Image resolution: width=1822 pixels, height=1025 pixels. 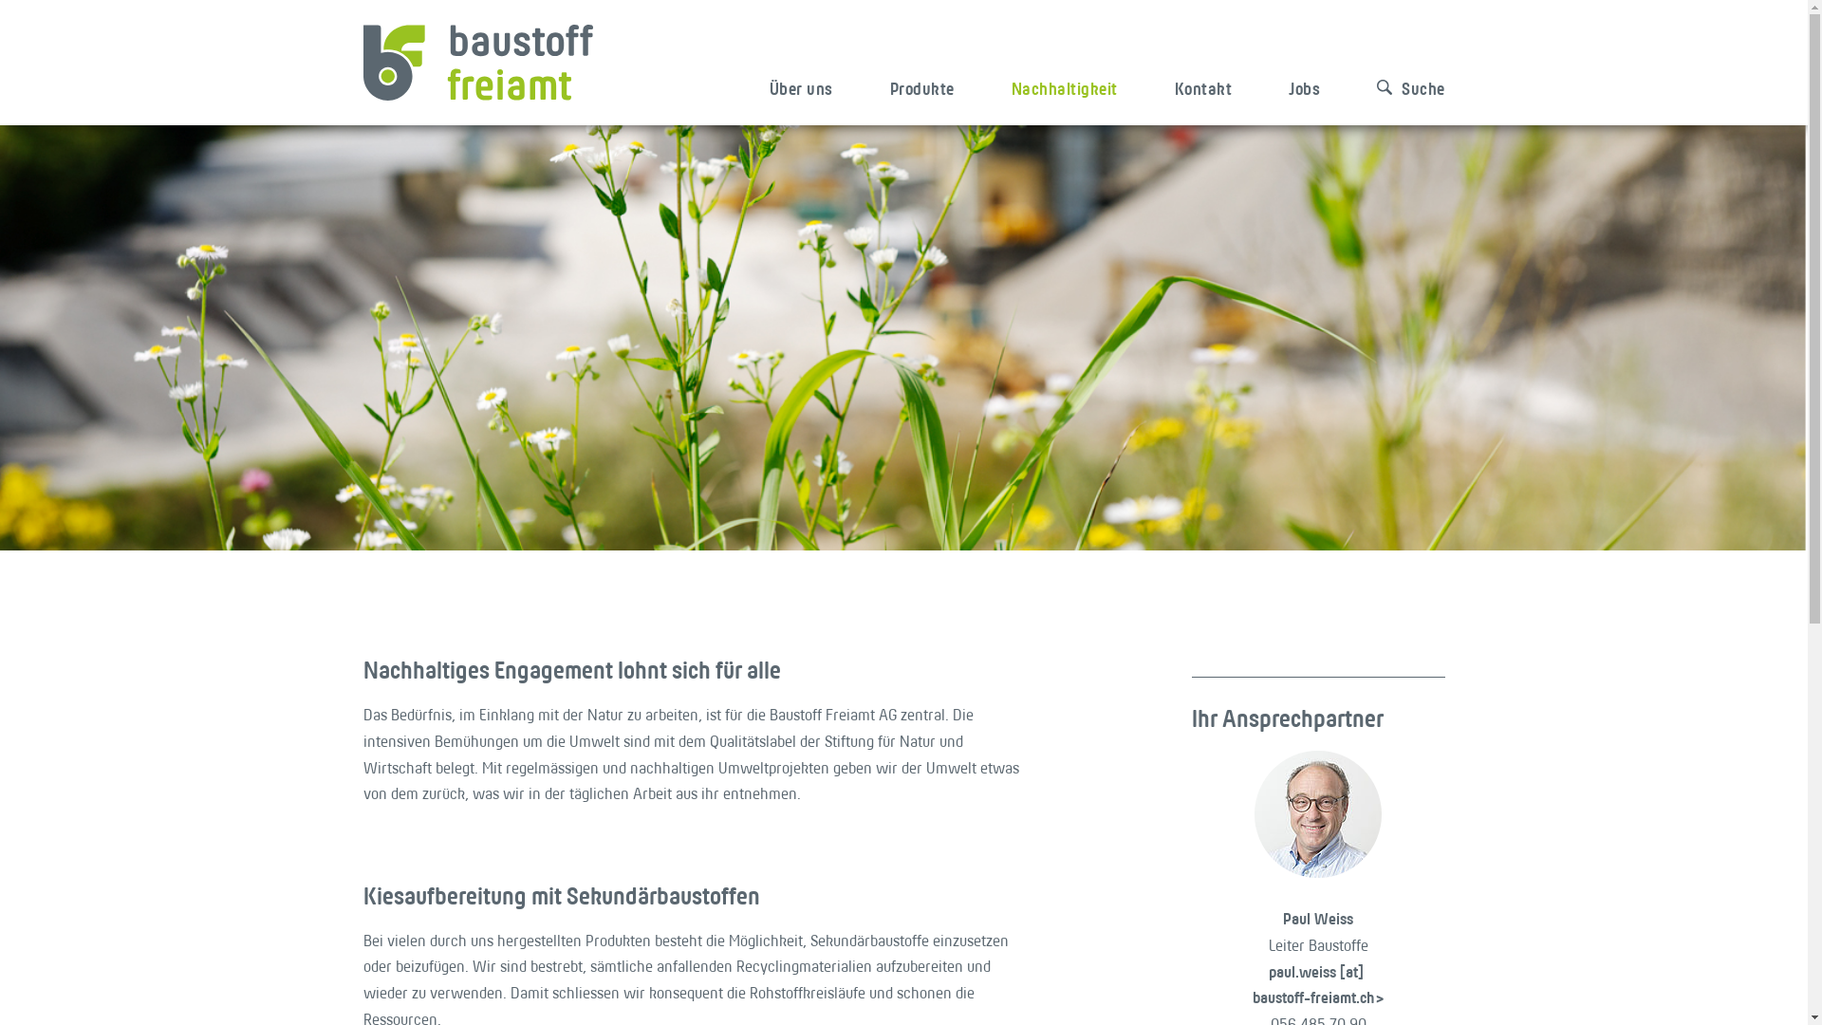 I want to click on Kontakt, so click(x=1203, y=82).